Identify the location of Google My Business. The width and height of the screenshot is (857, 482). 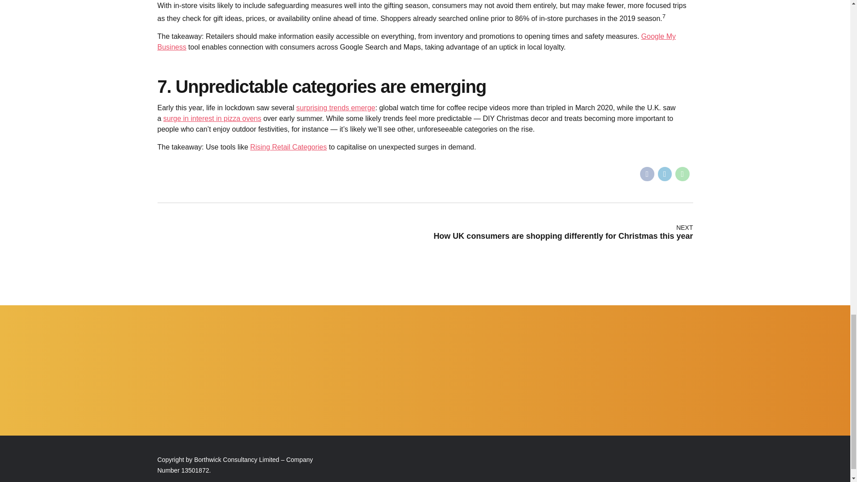
(416, 42).